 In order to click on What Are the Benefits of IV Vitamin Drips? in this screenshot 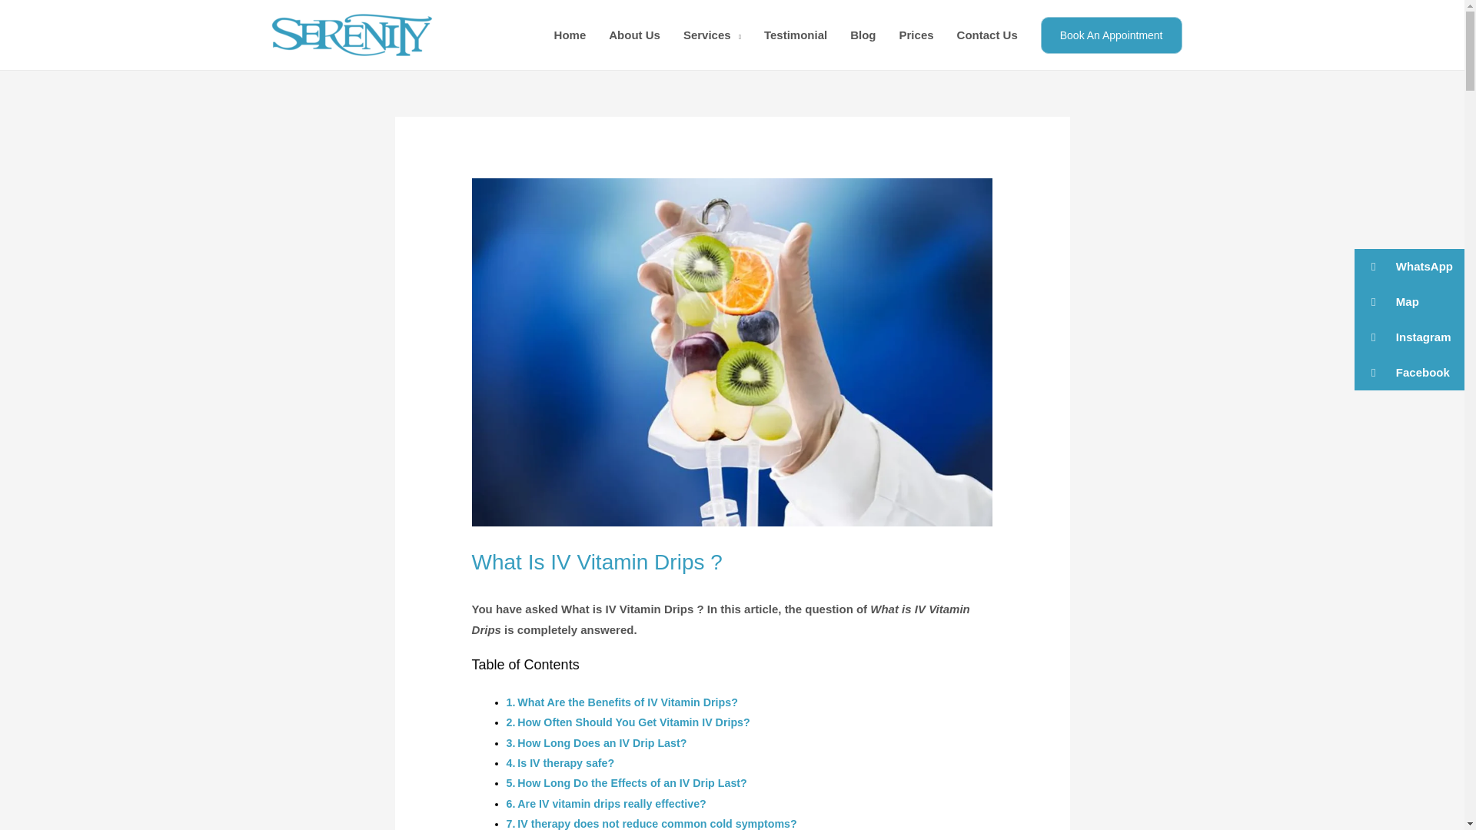, I will do `click(627, 702)`.